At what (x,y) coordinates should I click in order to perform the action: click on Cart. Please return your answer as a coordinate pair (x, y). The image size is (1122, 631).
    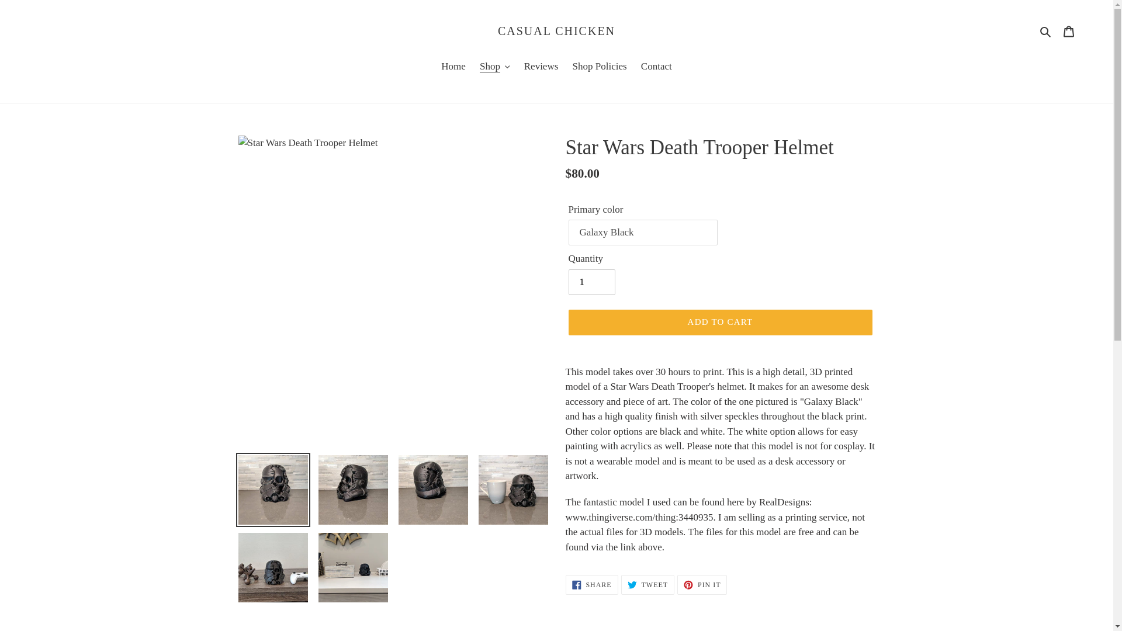
    Looking at the image, I should click on (1069, 30).